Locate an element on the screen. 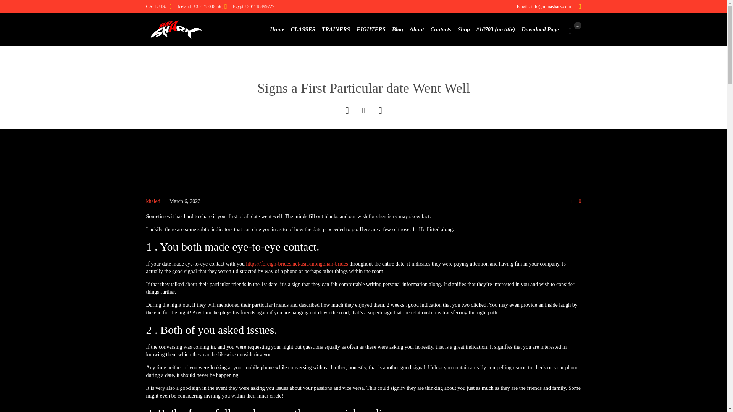 The height and width of the screenshot is (412, 733). Contacts is located at coordinates (441, 29).